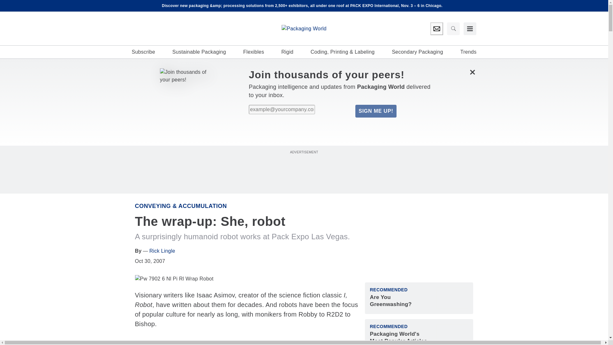 This screenshot has height=345, width=613. I want to click on Rigid, so click(287, 52).